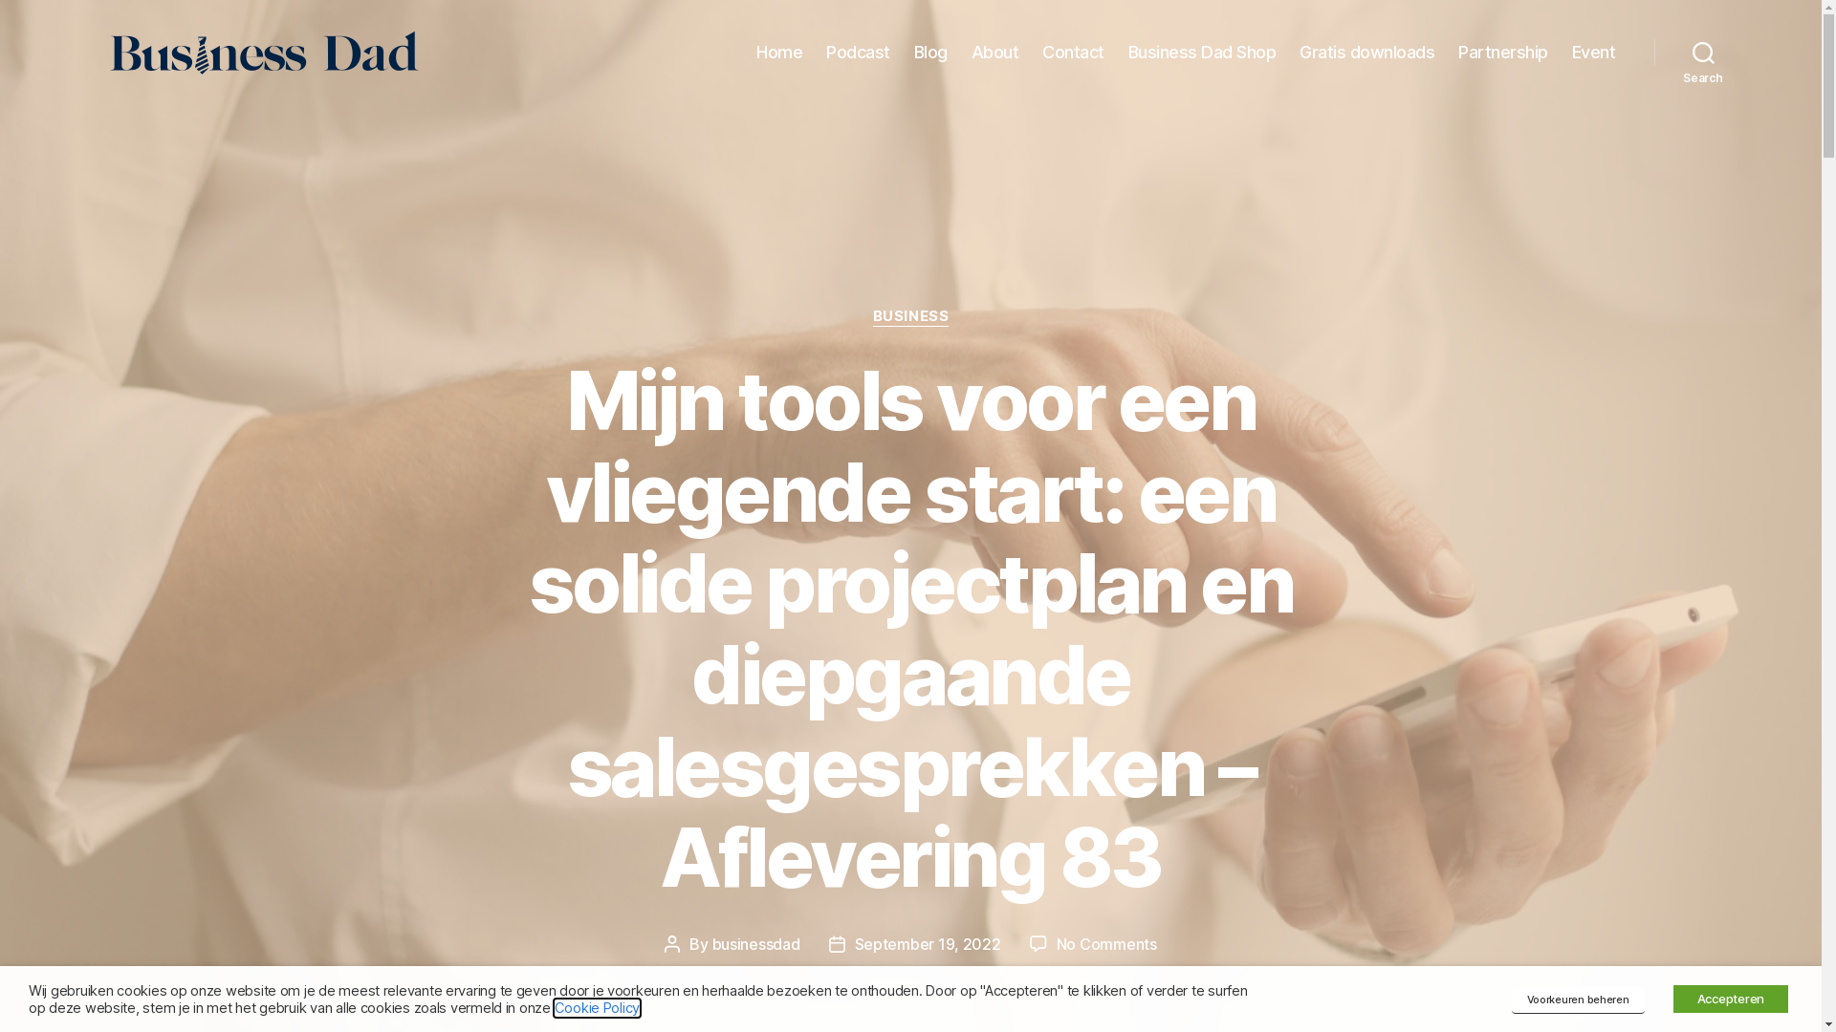 This screenshot has height=1032, width=1836. What do you see at coordinates (1503, 53) in the screenshot?
I see `Partnership` at bounding box center [1503, 53].